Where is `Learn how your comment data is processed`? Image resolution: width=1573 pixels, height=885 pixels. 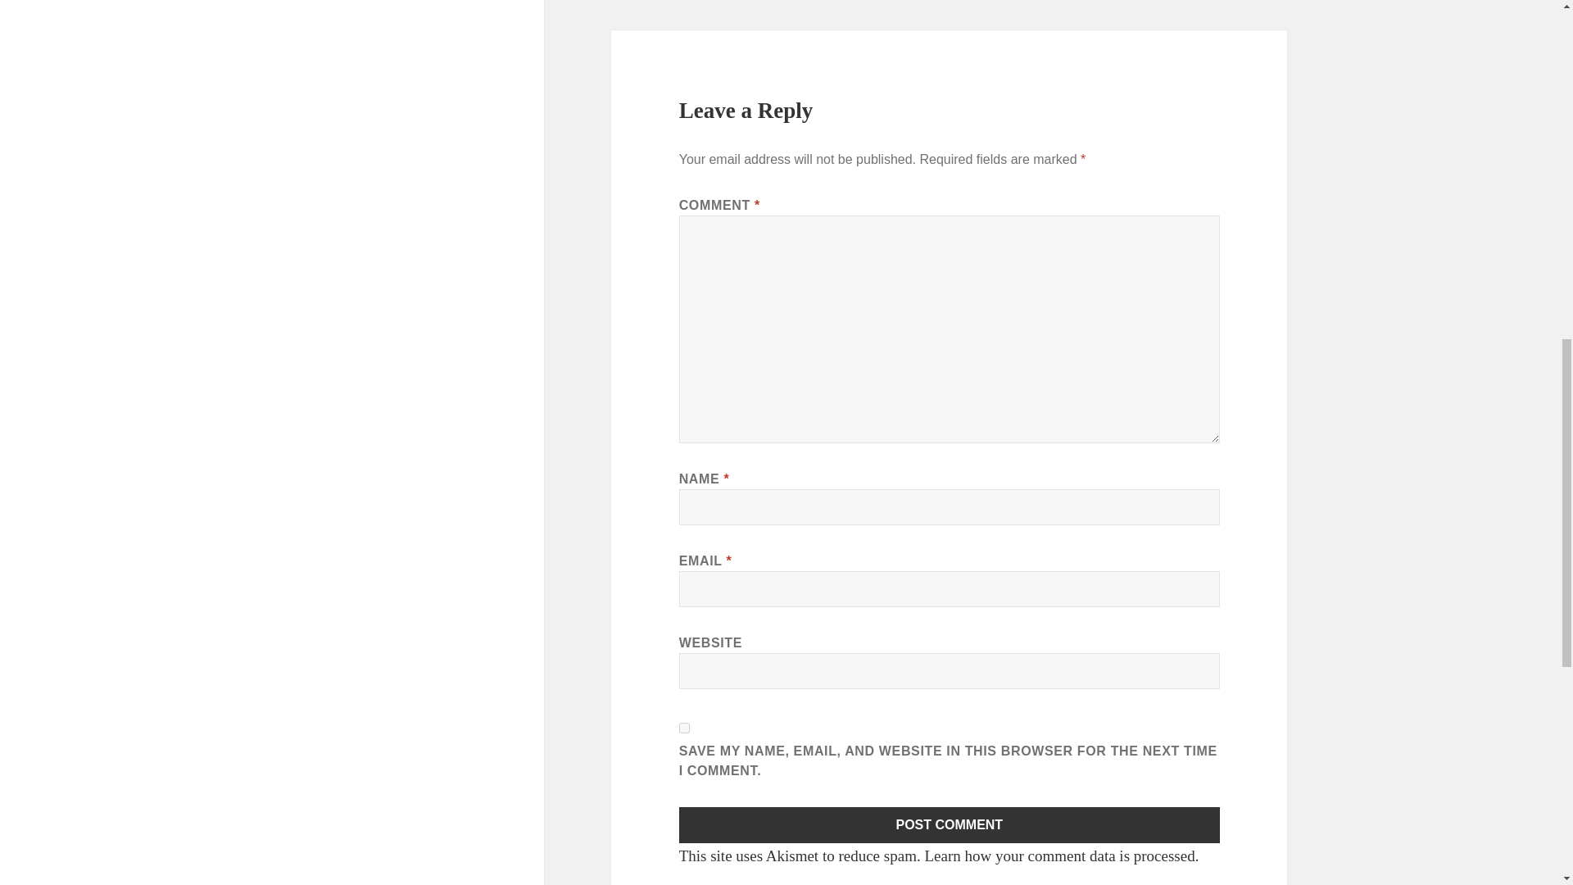
Learn how your comment data is processed is located at coordinates (1058, 855).